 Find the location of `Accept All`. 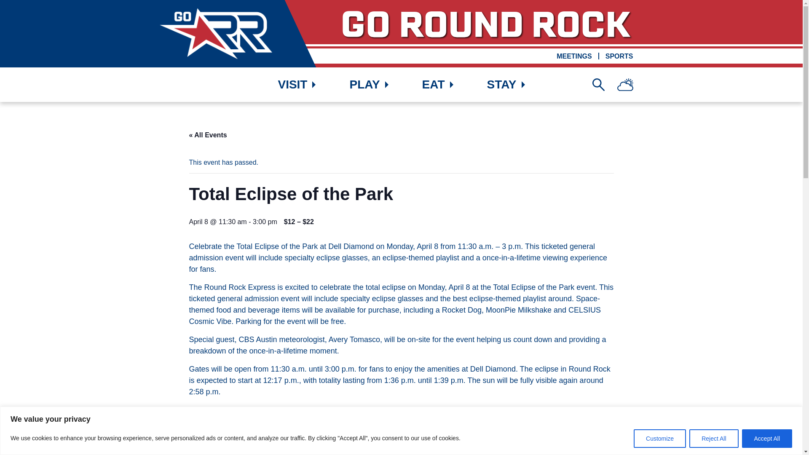

Accept All is located at coordinates (767, 438).